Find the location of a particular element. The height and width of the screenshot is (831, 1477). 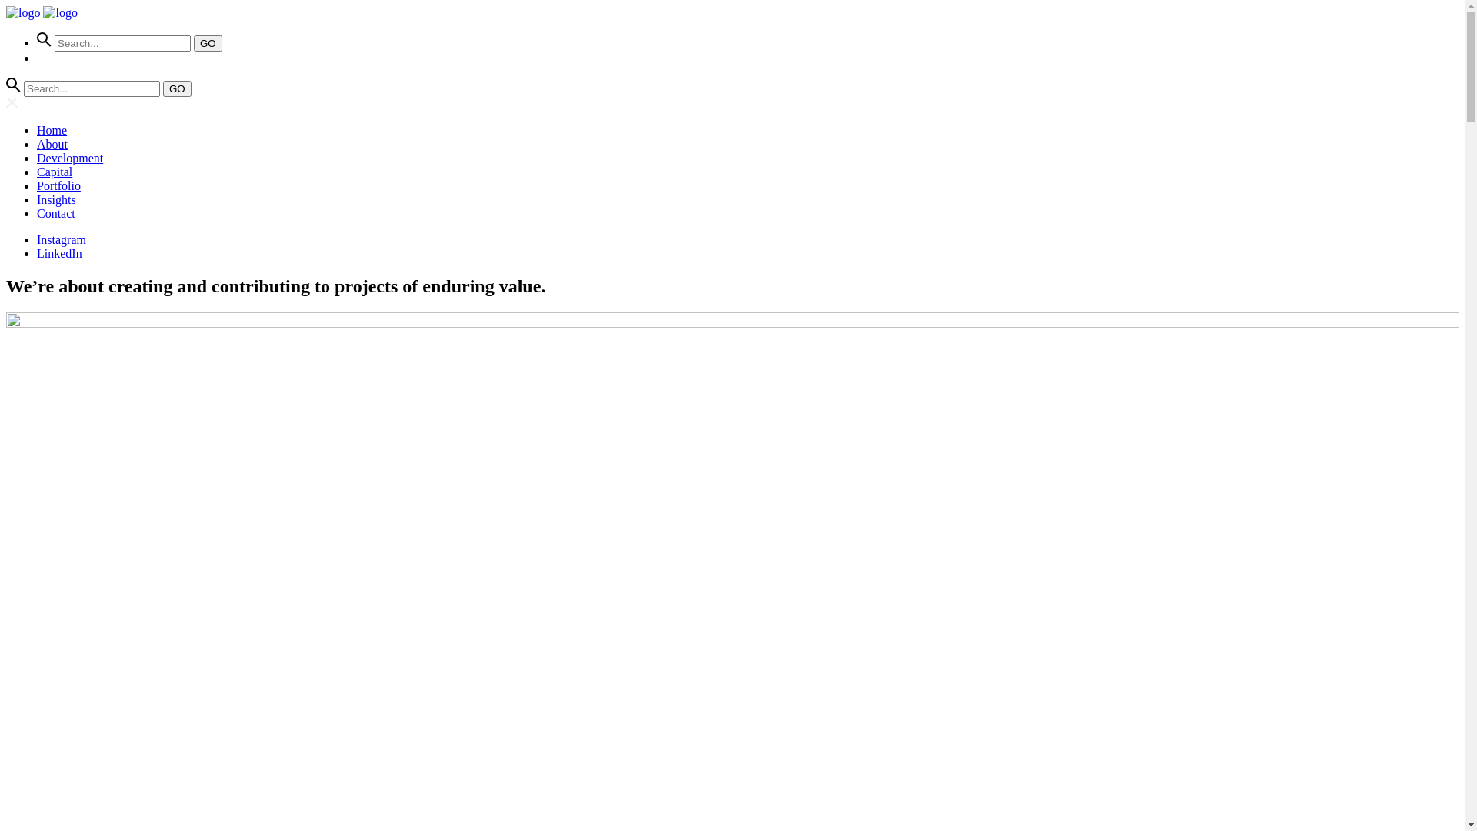

About is located at coordinates (52, 145).